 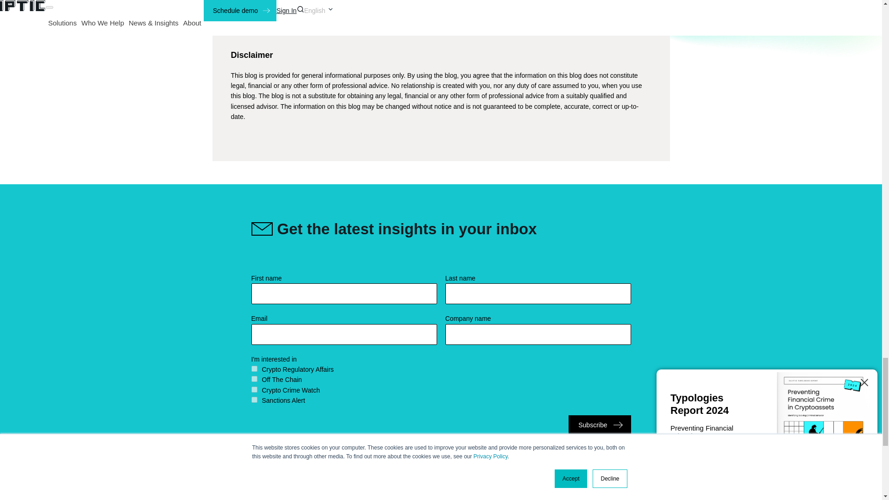 I want to click on Crypto Regulations, so click(x=254, y=369).